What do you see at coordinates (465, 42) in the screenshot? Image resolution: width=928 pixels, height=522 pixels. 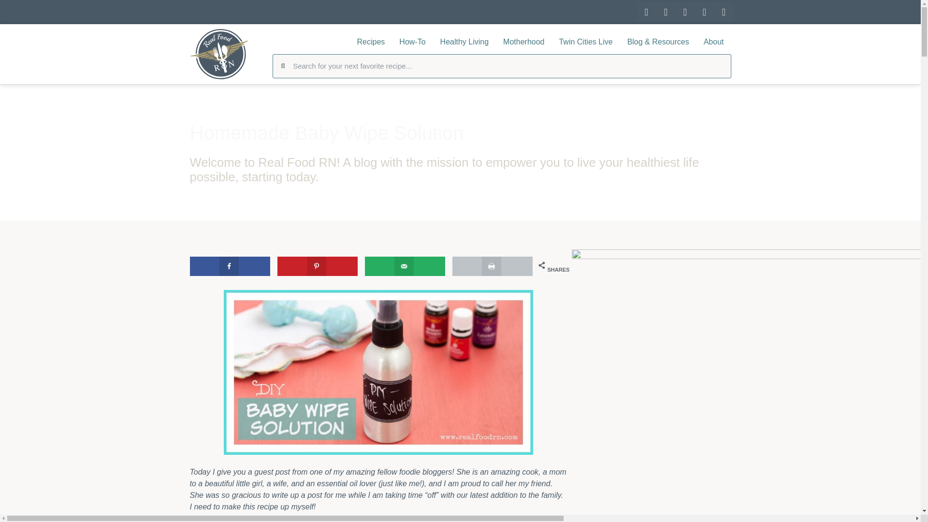 I see `Healthy Living` at bounding box center [465, 42].